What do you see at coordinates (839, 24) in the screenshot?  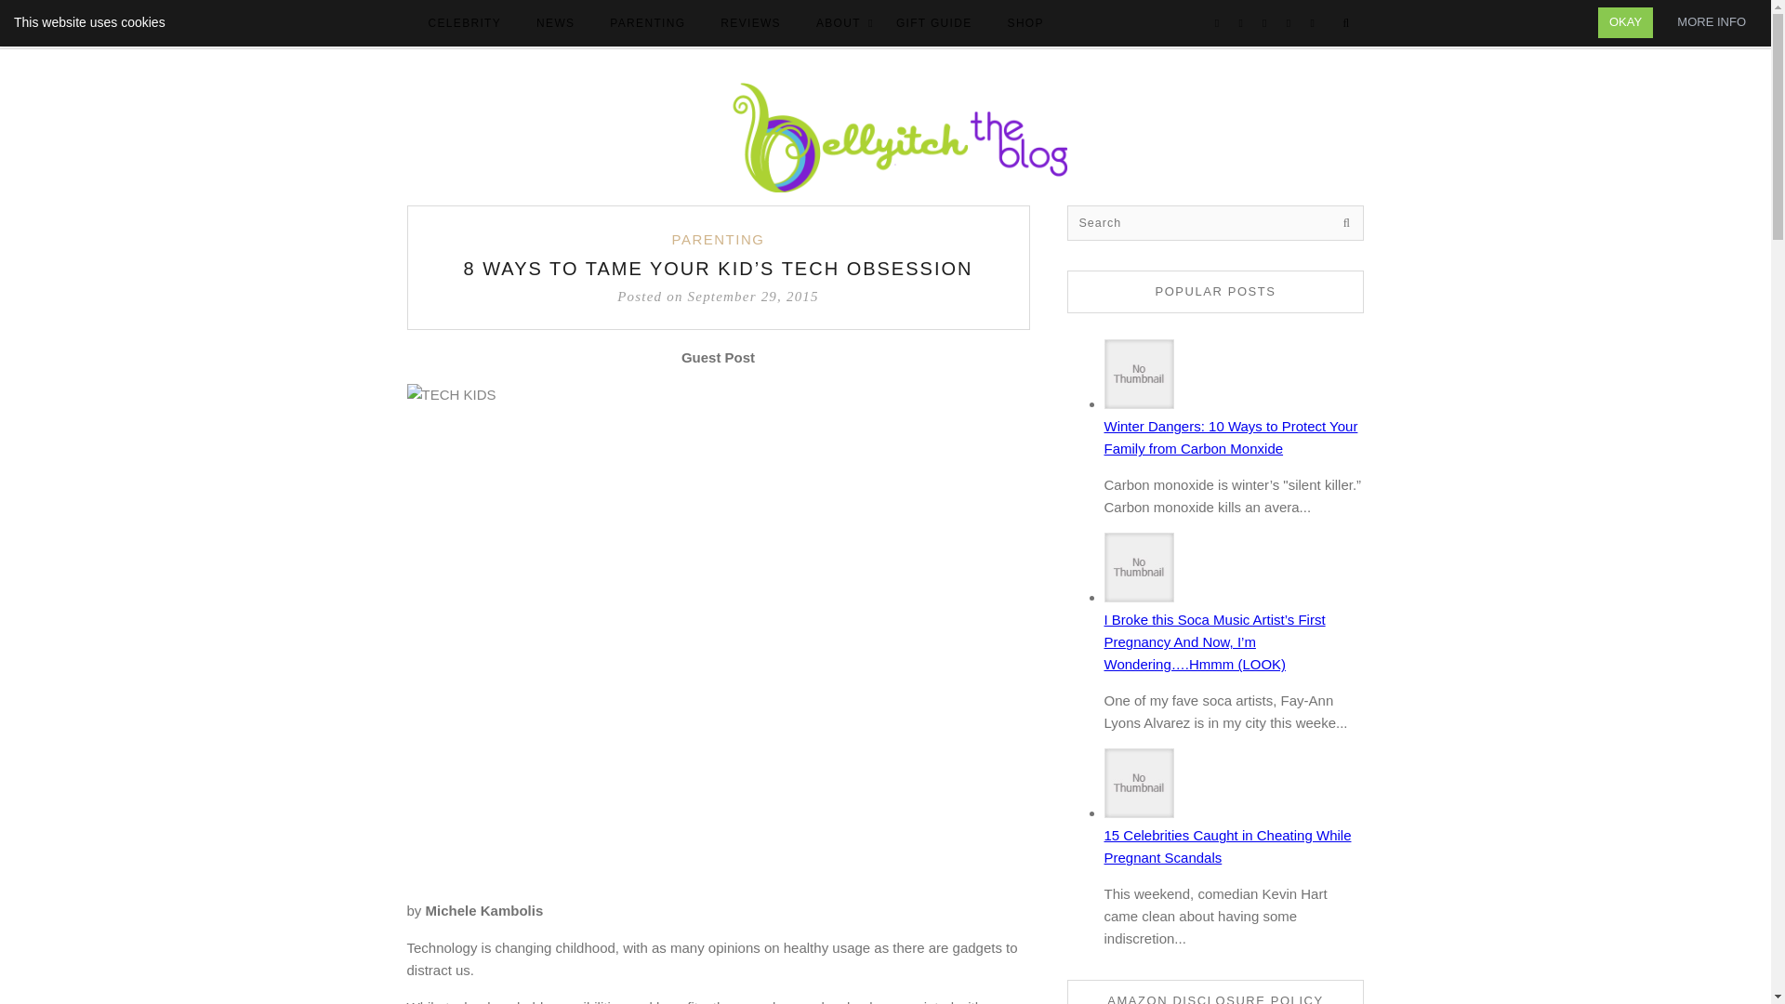 I see `ABOUT` at bounding box center [839, 24].